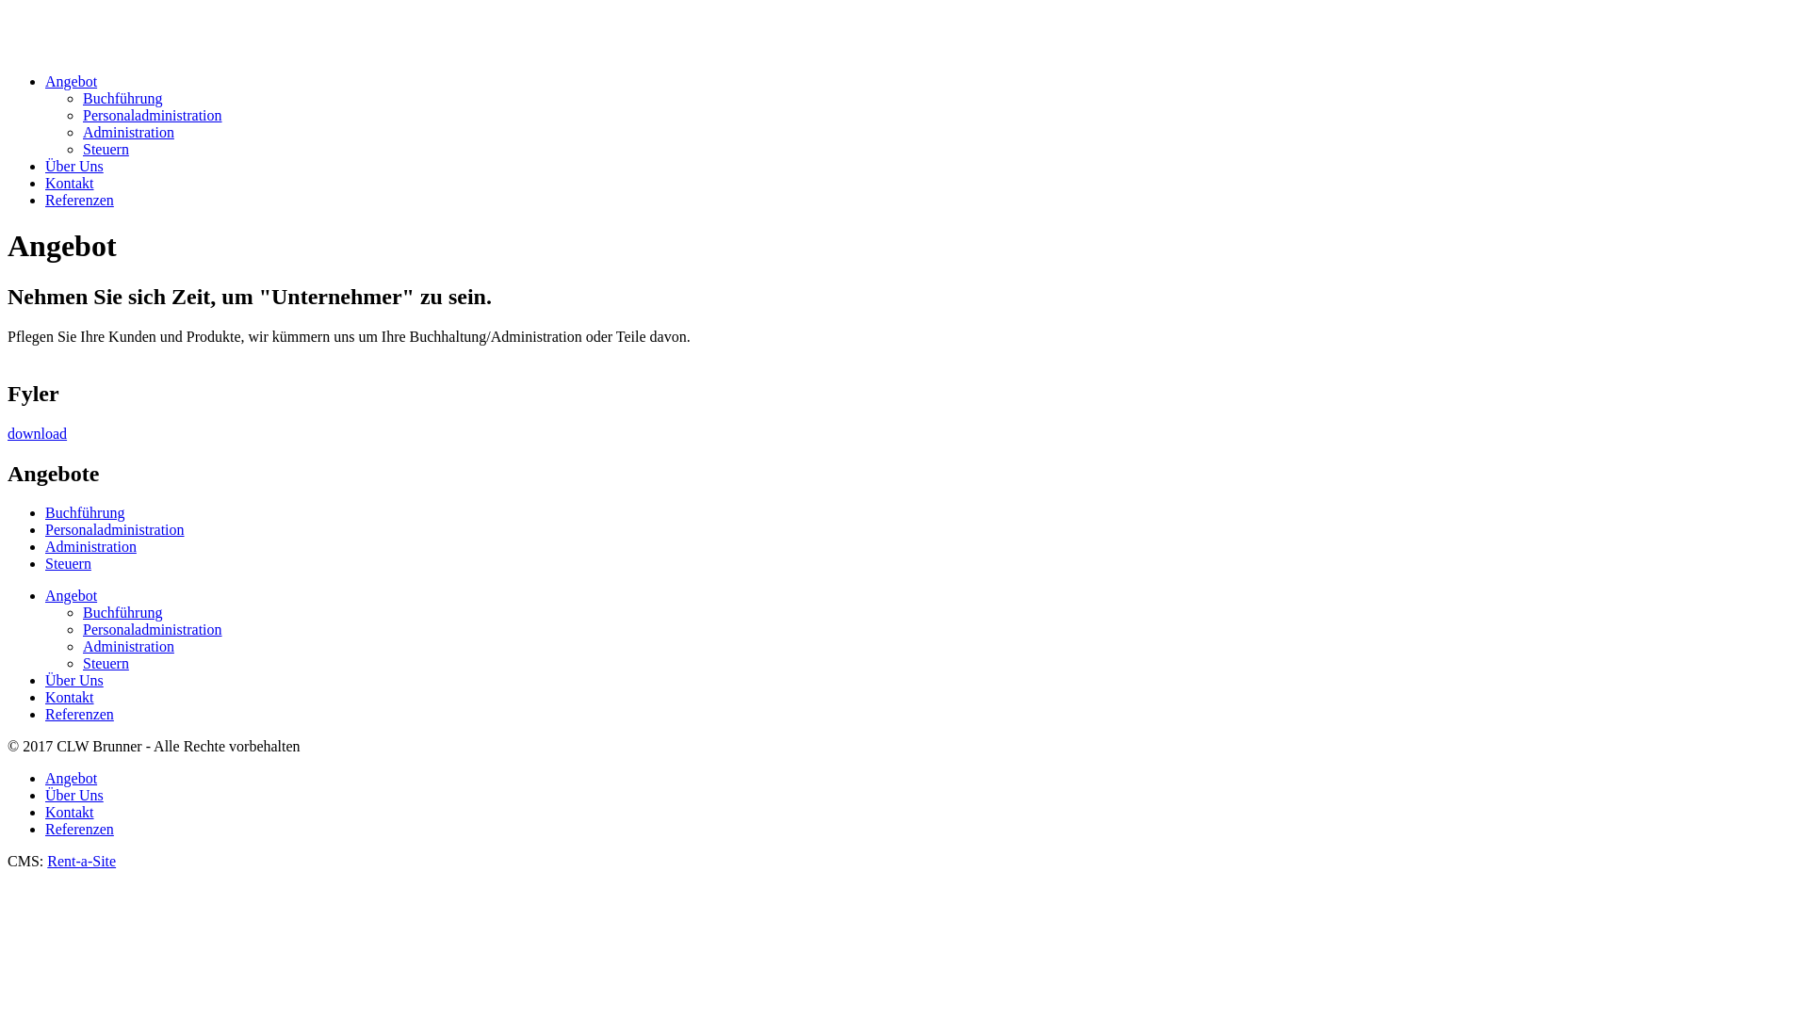  I want to click on Referenzen, so click(79, 200).